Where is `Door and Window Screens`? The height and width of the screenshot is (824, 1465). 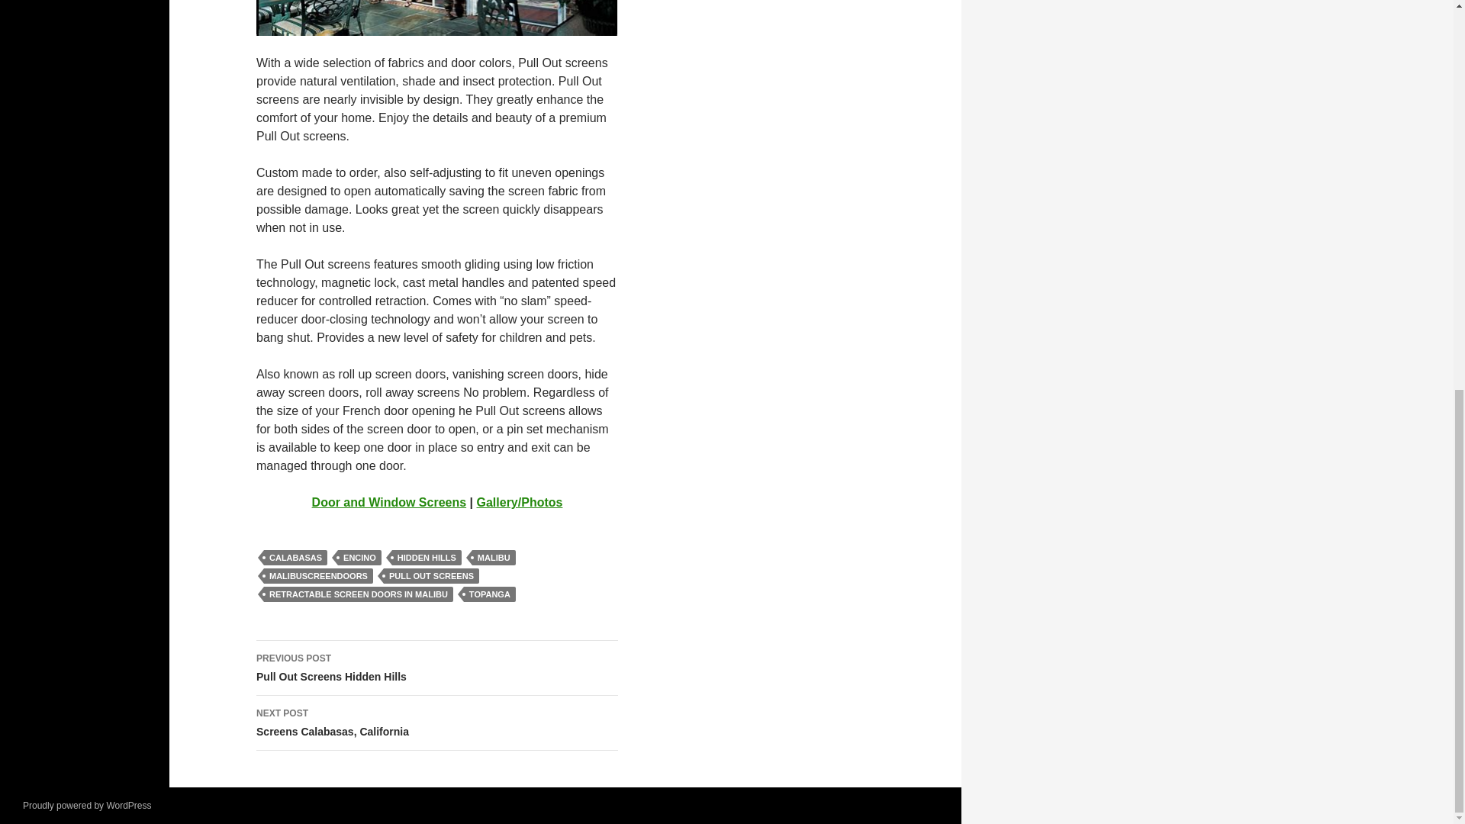
Door and Window Screens is located at coordinates (359, 557).